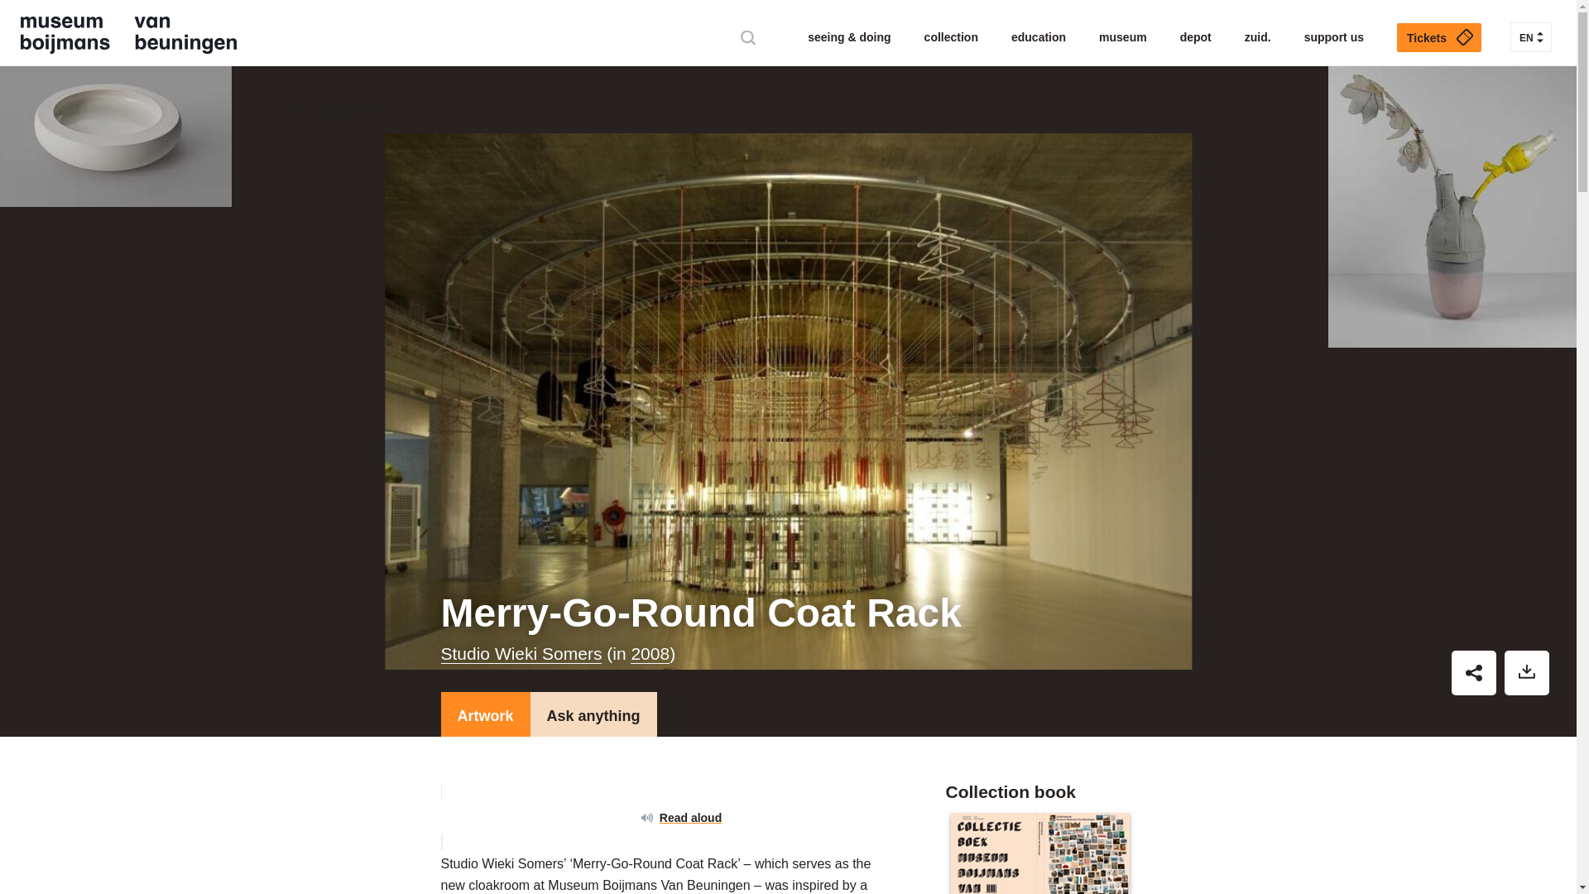 The image size is (1589, 894). I want to click on education, so click(1038, 38).